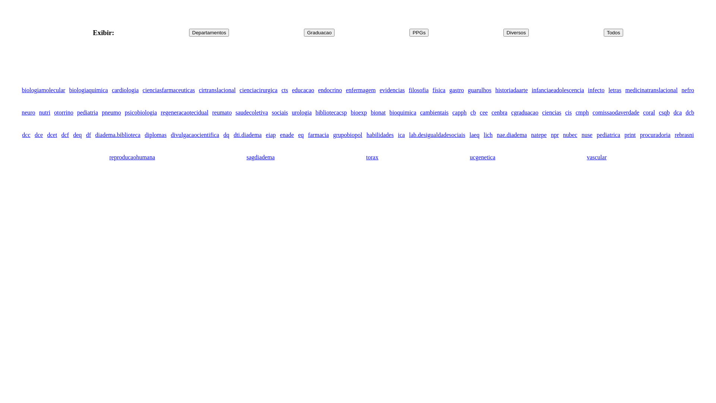 The width and height of the screenshot is (716, 403). Describe the element at coordinates (555, 135) in the screenshot. I see `npr` at that location.